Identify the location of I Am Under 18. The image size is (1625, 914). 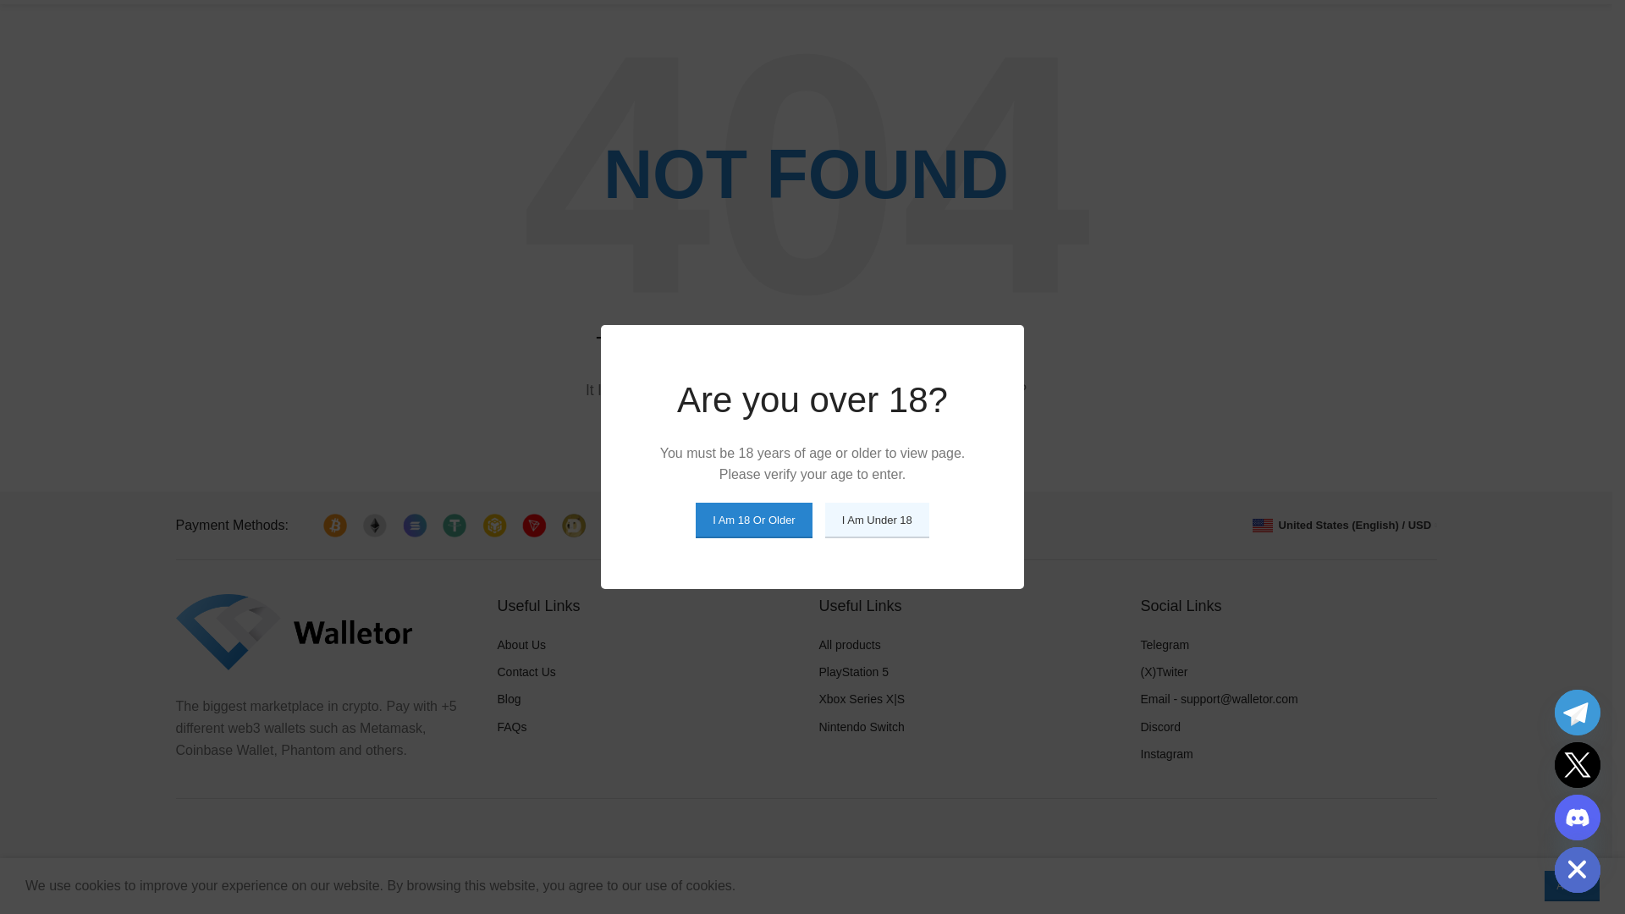
(877, 414).